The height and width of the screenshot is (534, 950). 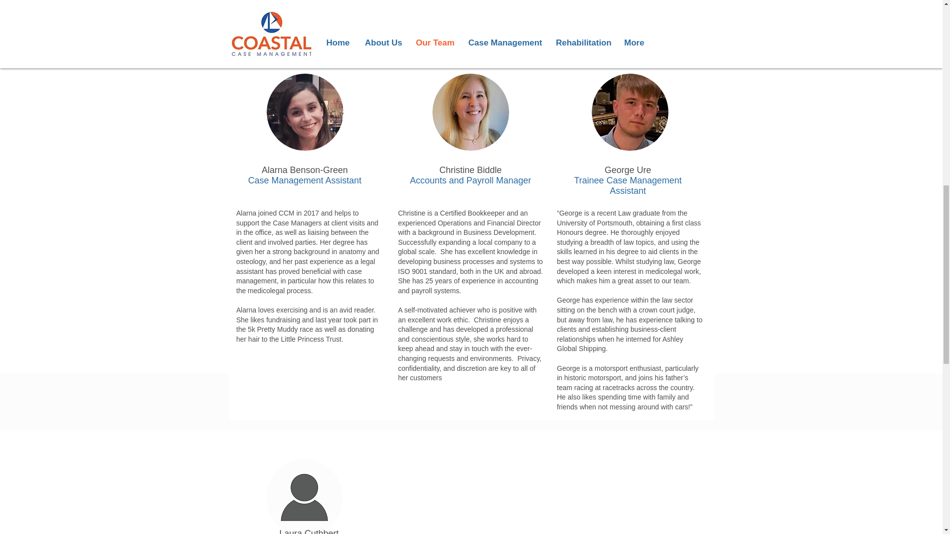 I want to click on guy4.jpg, so click(x=471, y=112).